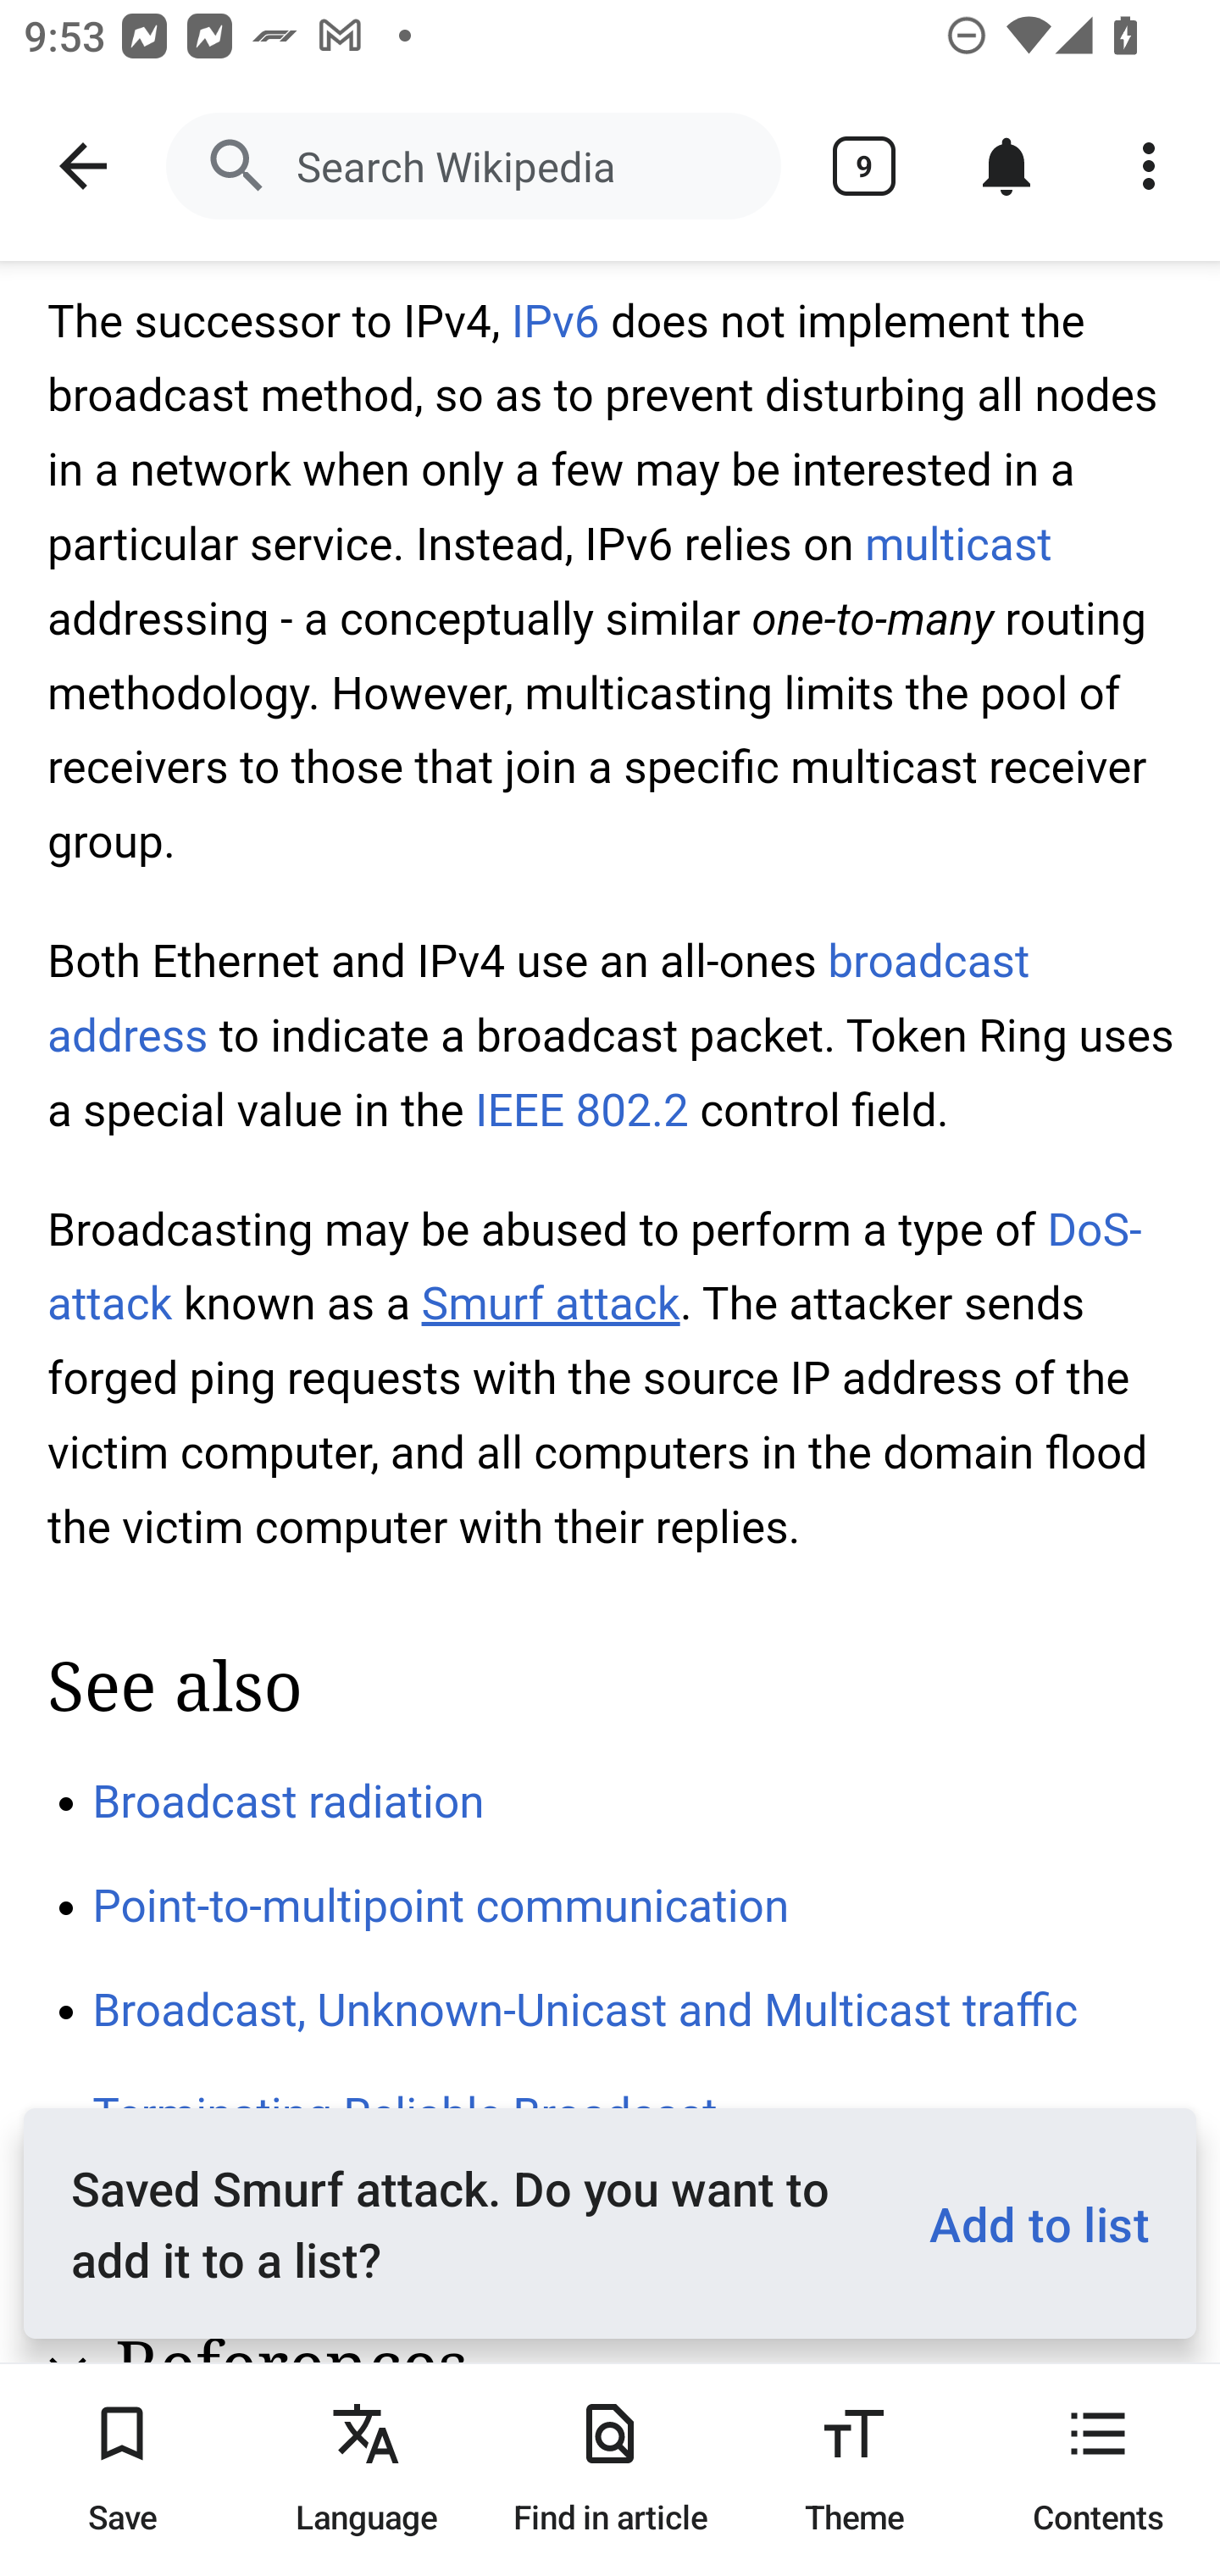 The width and height of the screenshot is (1220, 2576). I want to click on Save, so click(122, 2469).